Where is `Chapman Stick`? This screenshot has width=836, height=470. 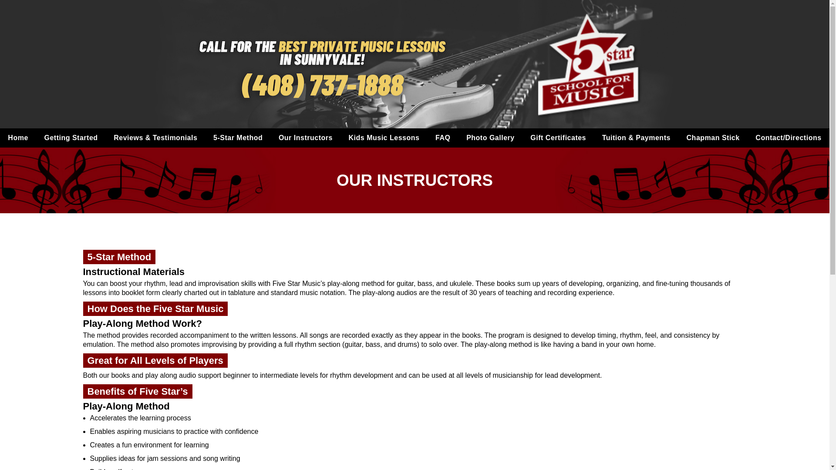
Chapman Stick is located at coordinates (713, 138).